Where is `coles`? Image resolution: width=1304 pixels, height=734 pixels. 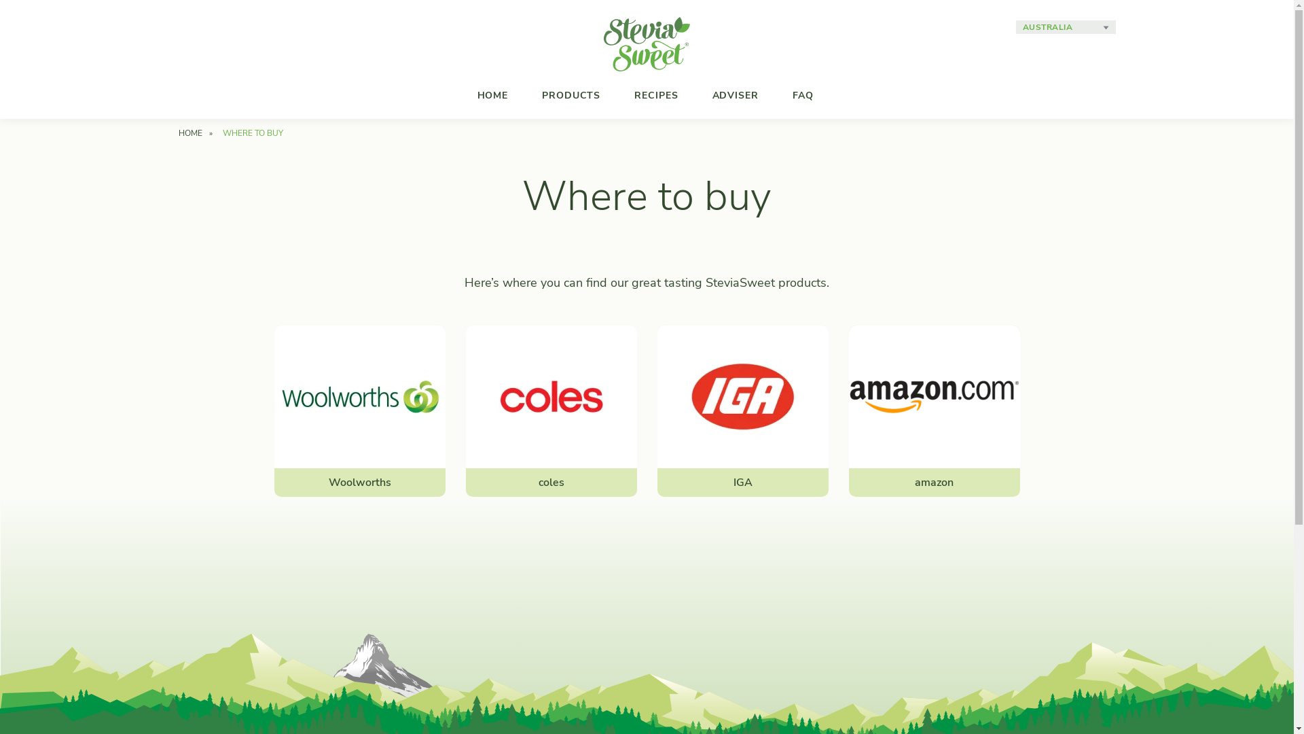
coles is located at coordinates (551, 411).